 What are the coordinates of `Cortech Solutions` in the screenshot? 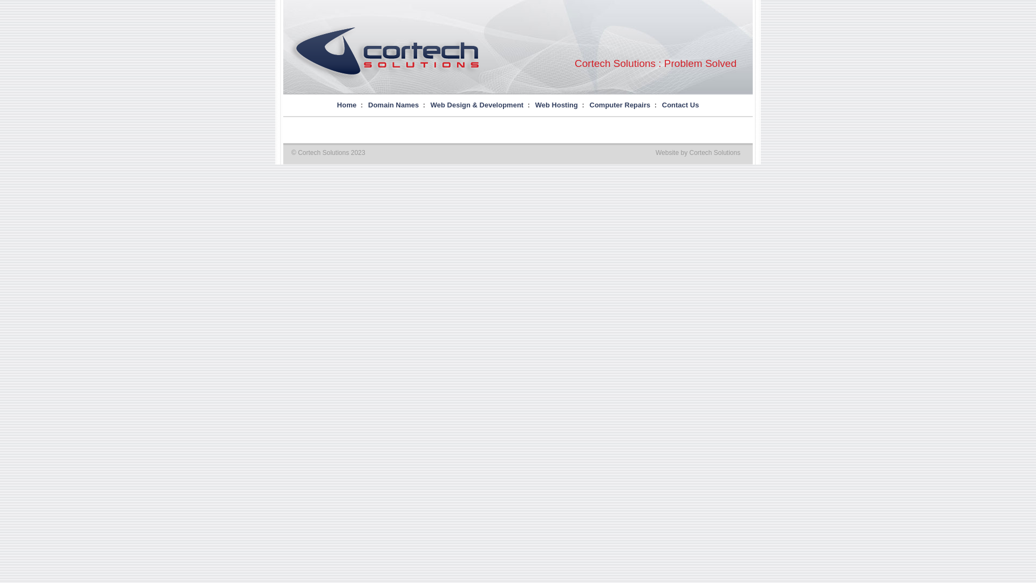 It's located at (387, 79).